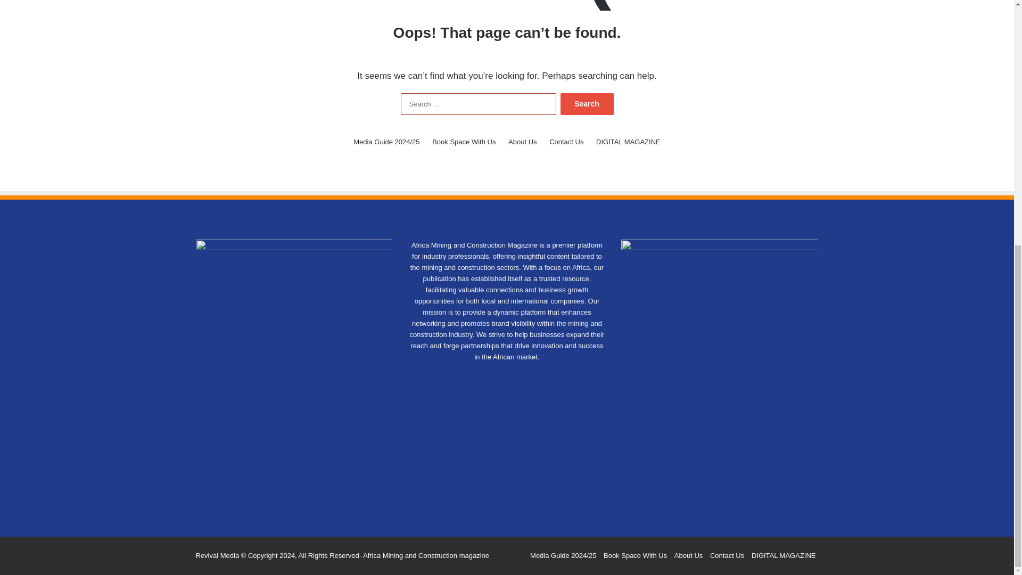 The width and height of the screenshot is (1022, 575). I want to click on Book Space With Us, so click(464, 142).